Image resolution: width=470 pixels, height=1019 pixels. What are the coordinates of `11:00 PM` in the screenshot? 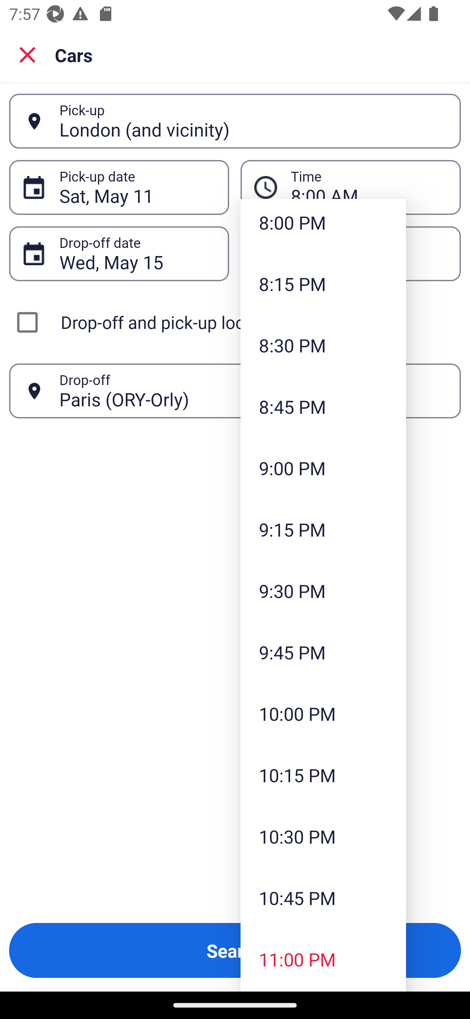 It's located at (323, 959).